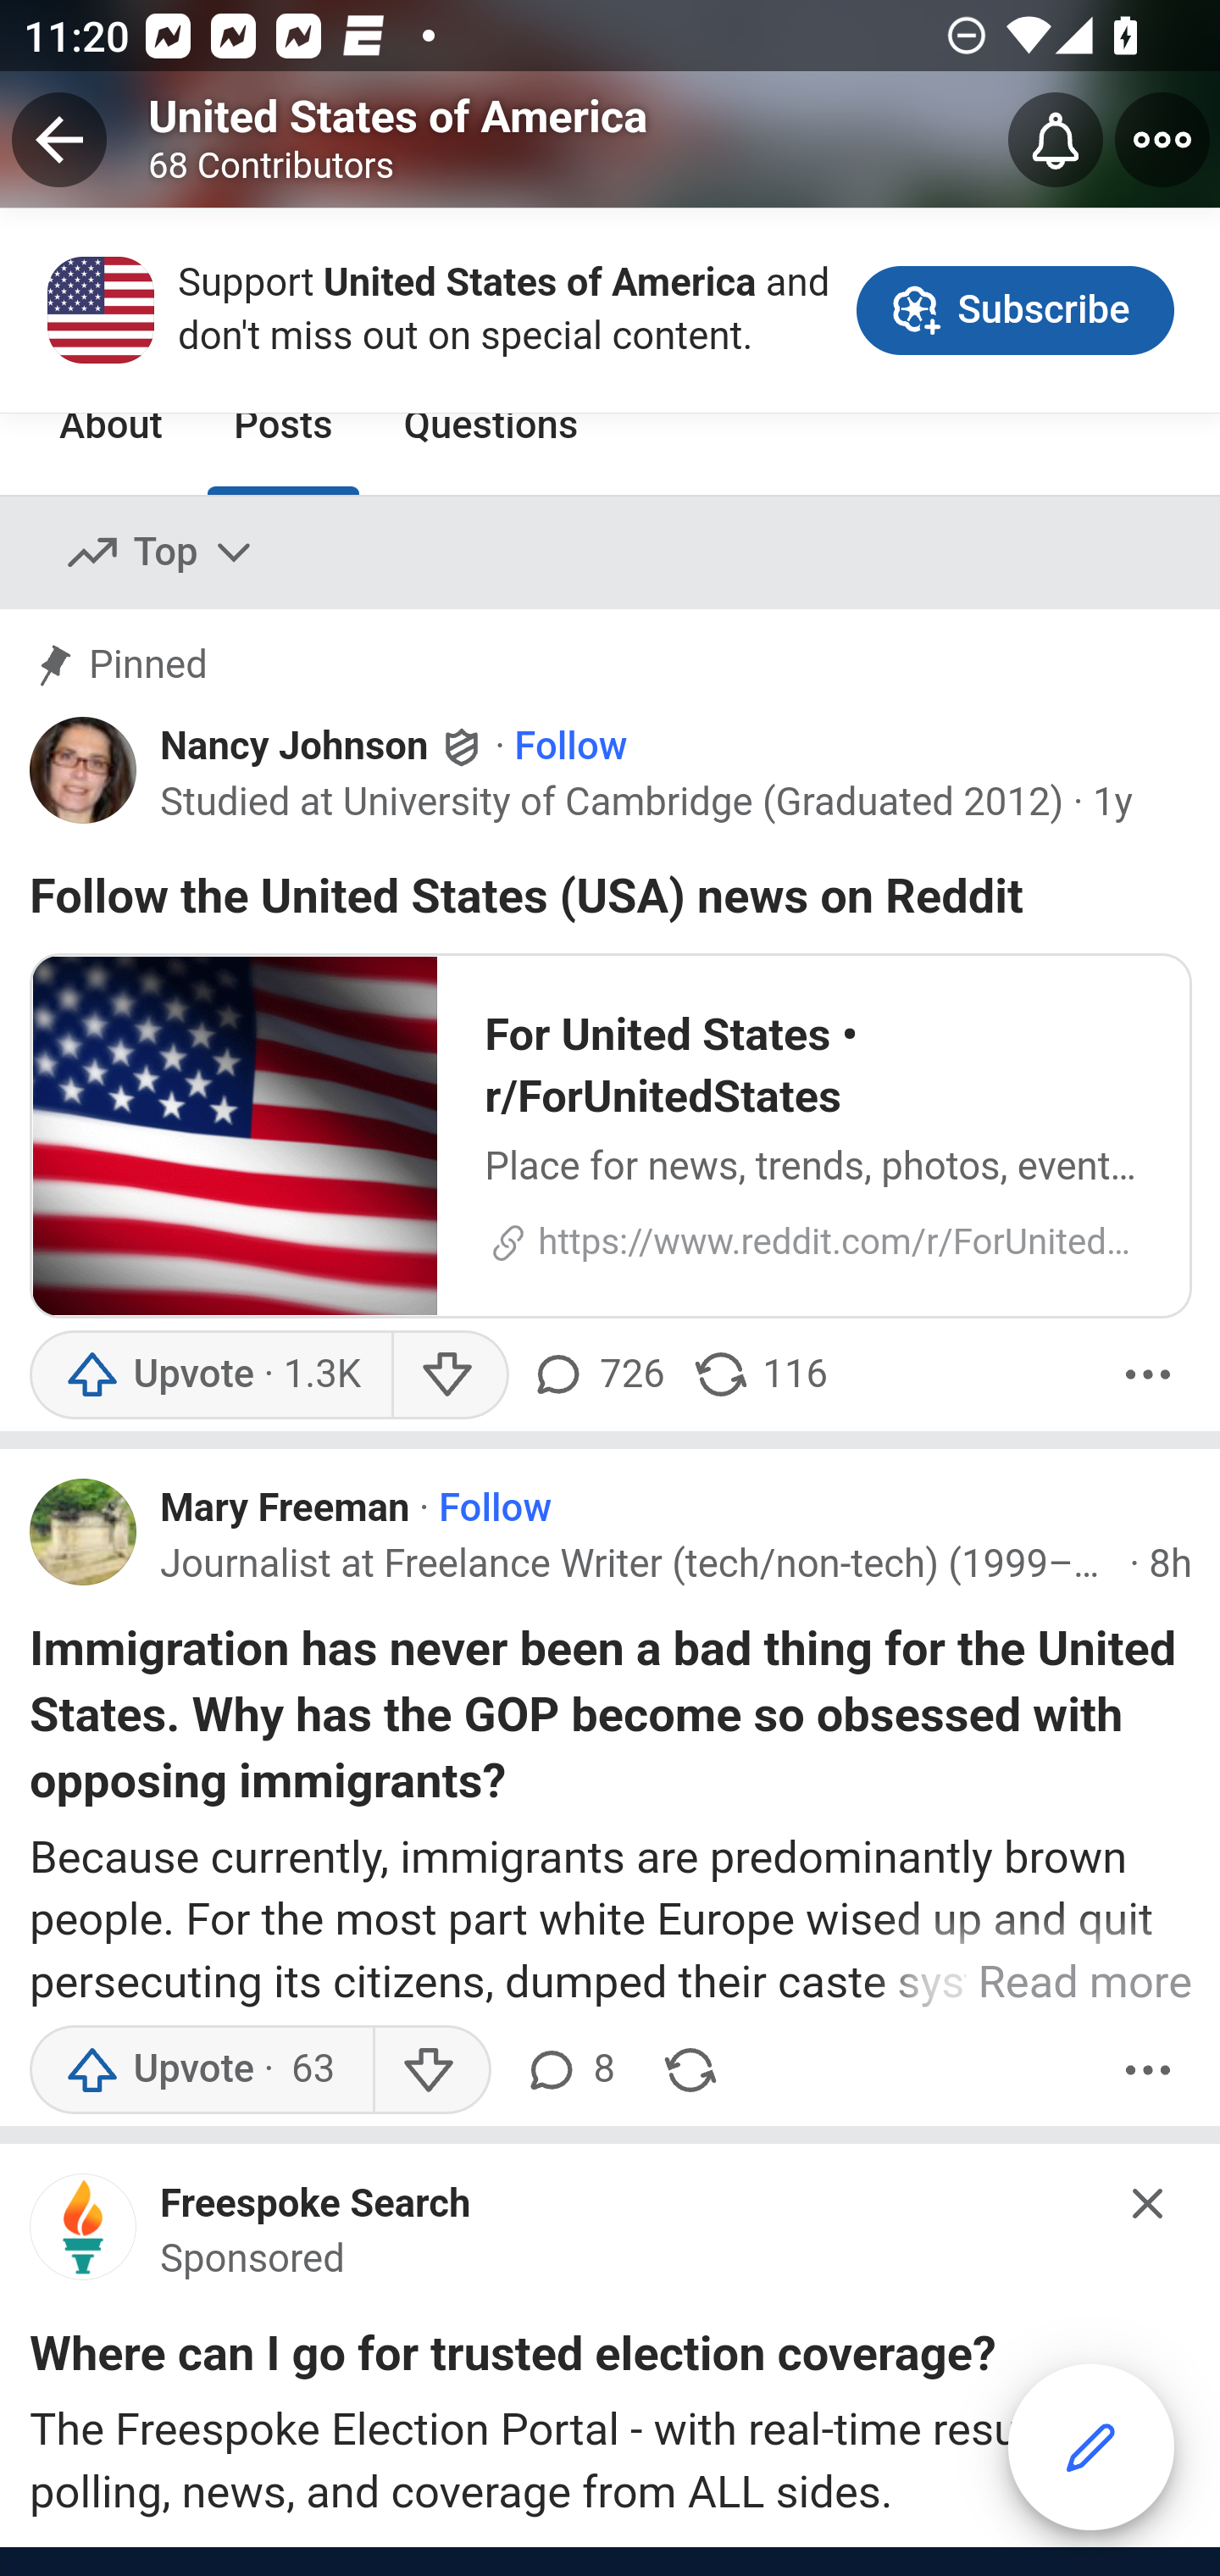 Image resolution: width=1220 pixels, height=2576 pixels. Describe the element at coordinates (112, 429) in the screenshot. I see `About` at that location.